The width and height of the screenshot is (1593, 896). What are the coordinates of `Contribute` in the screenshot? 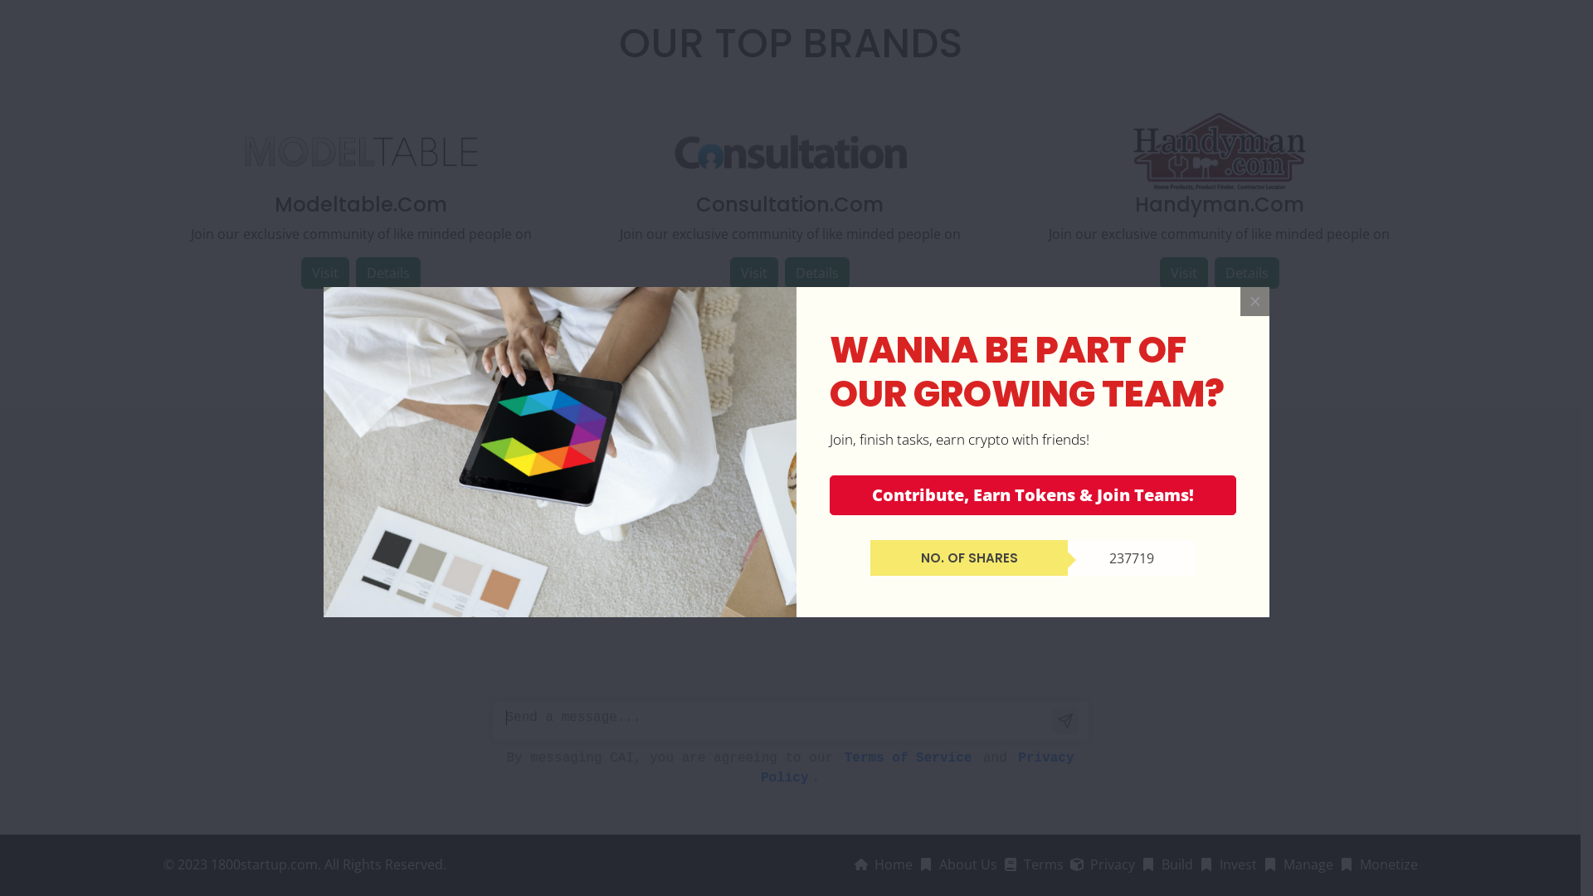 It's located at (728, 23).